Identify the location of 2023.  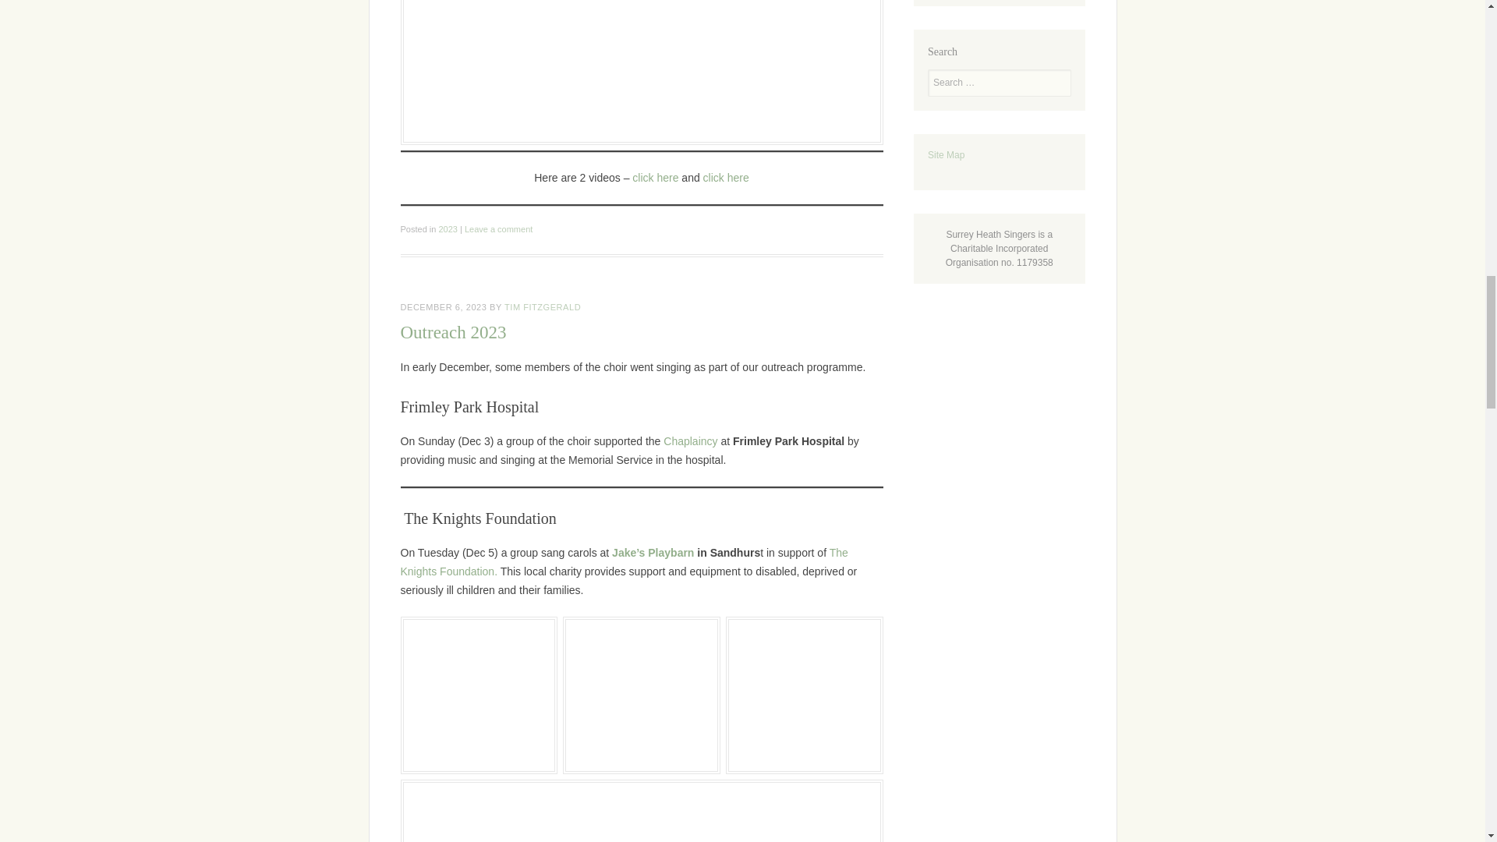
(448, 229).